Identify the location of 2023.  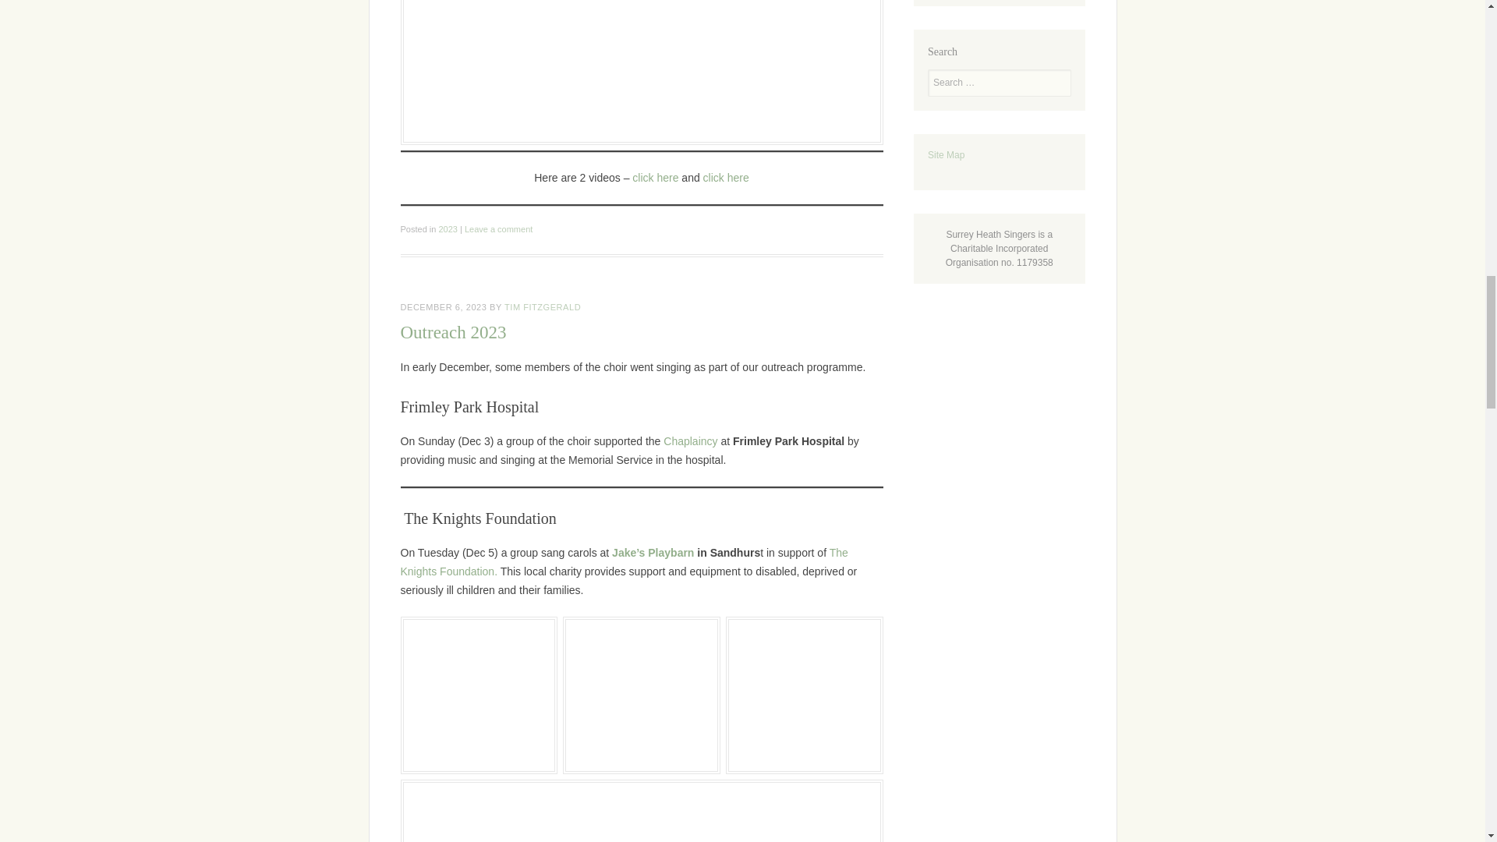
(448, 229).